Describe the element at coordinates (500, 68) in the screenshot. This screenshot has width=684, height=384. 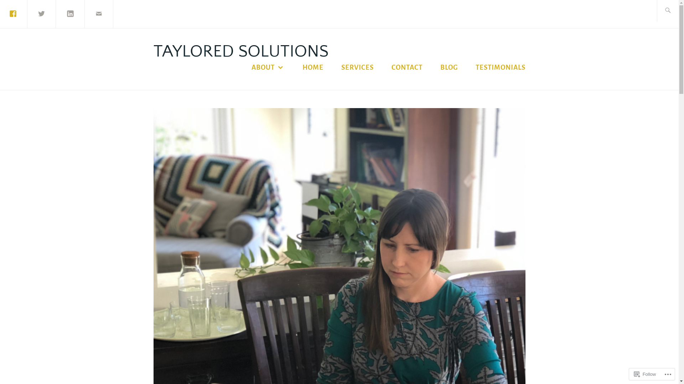
I see `TESTIMONIALS` at that location.